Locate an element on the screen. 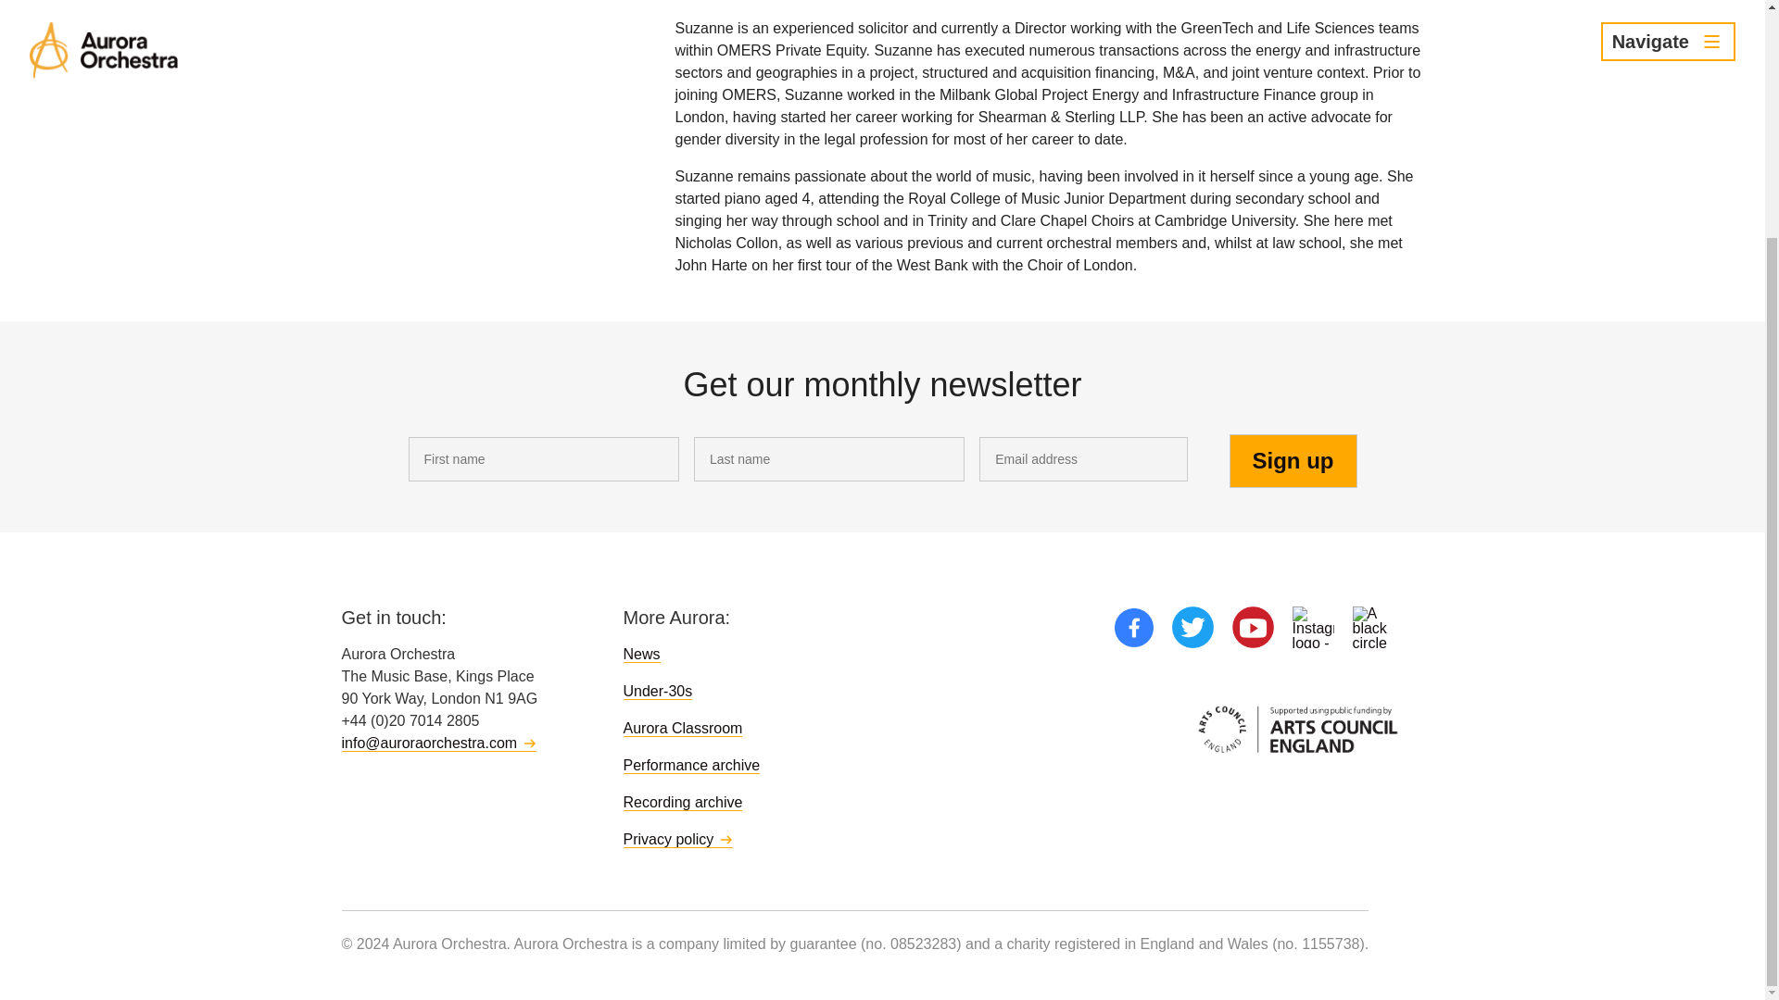 Image resolution: width=1779 pixels, height=1000 pixels. Performance archive is located at coordinates (691, 765).